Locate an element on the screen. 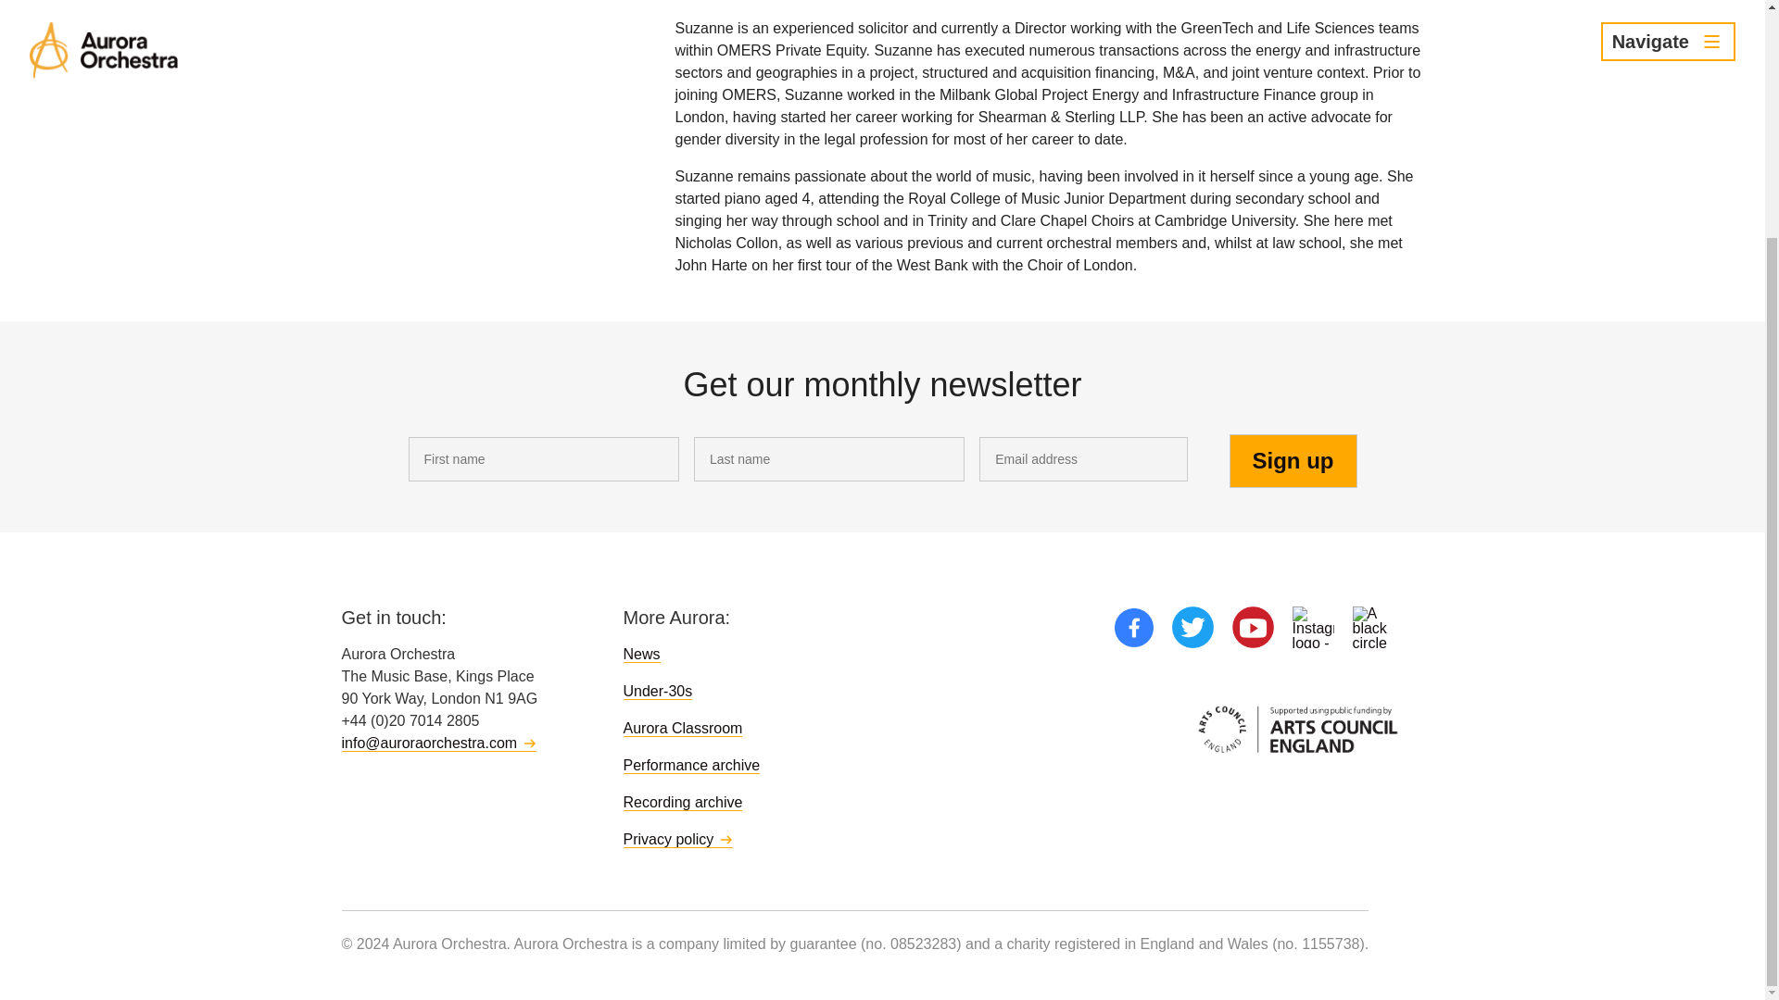 Image resolution: width=1779 pixels, height=1000 pixels. Performance archive is located at coordinates (691, 765).